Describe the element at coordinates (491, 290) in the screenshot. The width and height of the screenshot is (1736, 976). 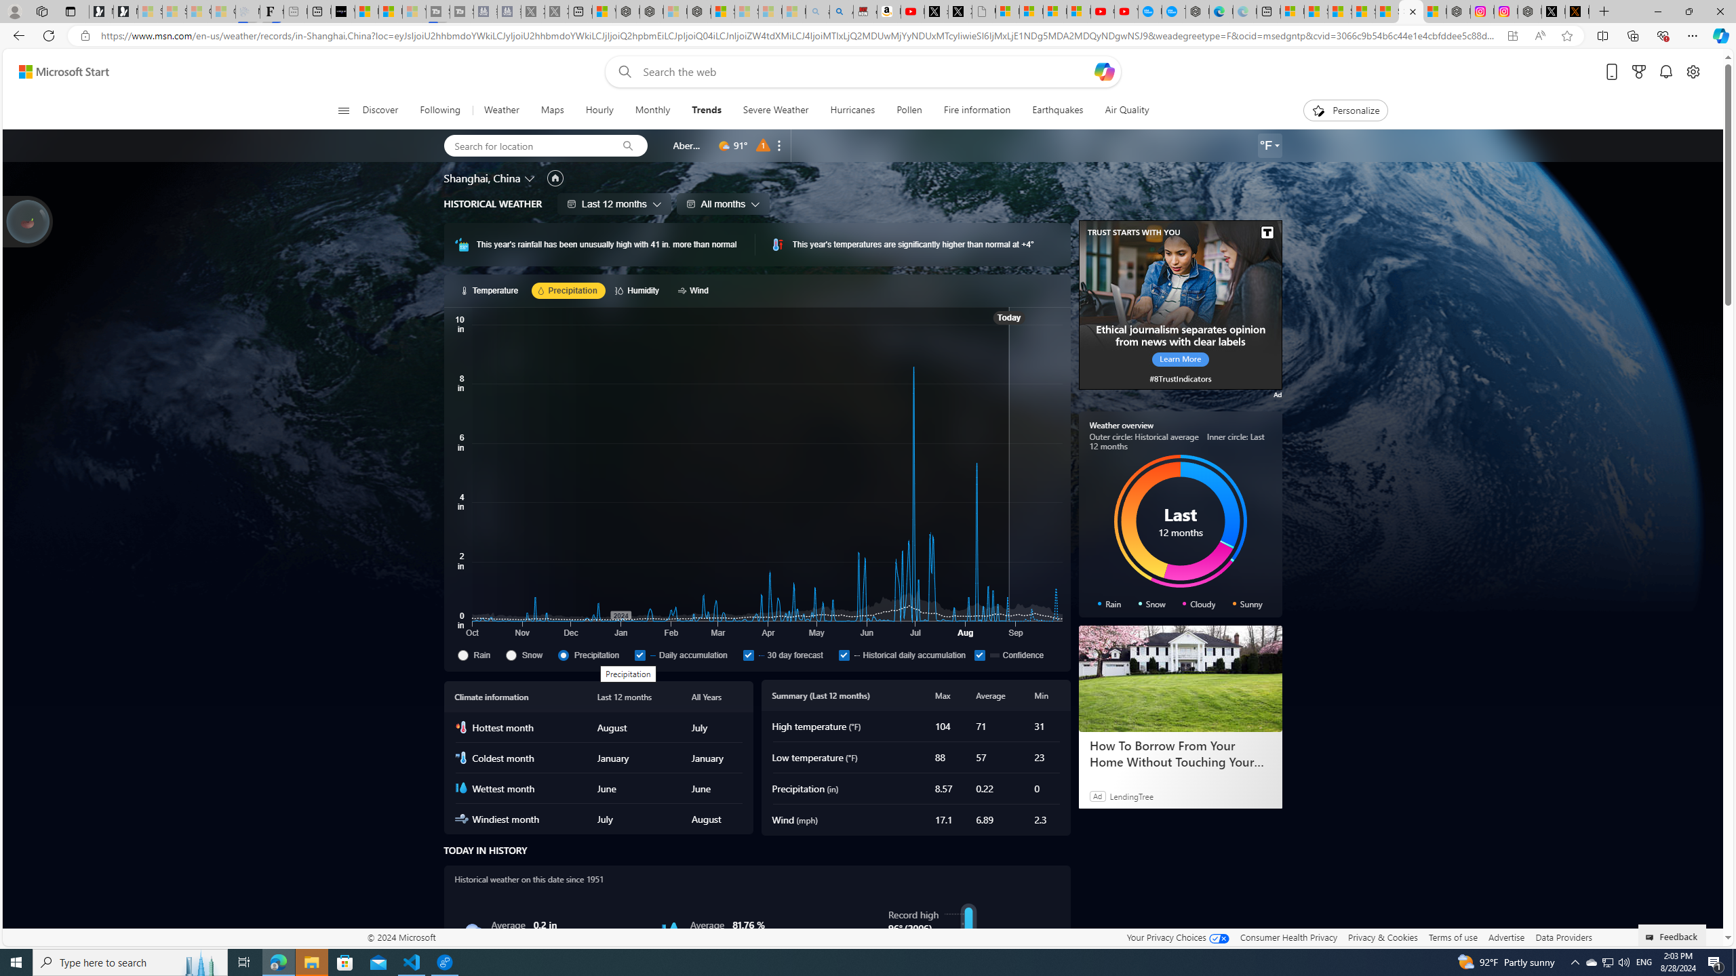
I see `Temperature` at that location.